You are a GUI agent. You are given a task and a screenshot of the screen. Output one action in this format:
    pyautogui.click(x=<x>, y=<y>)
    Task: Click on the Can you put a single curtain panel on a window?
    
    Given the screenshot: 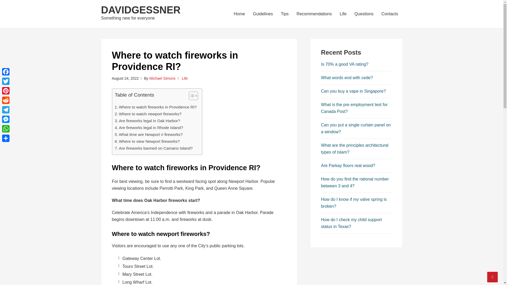 What is the action you would take?
    pyautogui.click(x=356, y=128)
    